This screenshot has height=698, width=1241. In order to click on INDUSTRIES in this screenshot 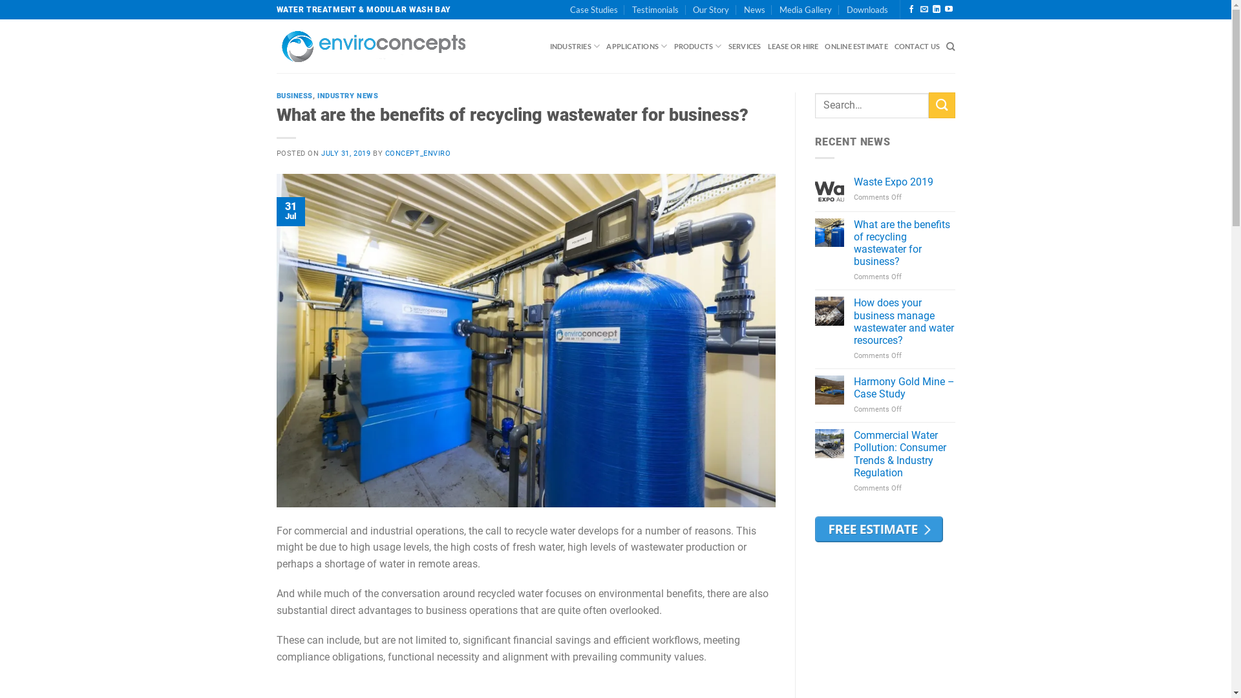, I will do `click(575, 47)`.